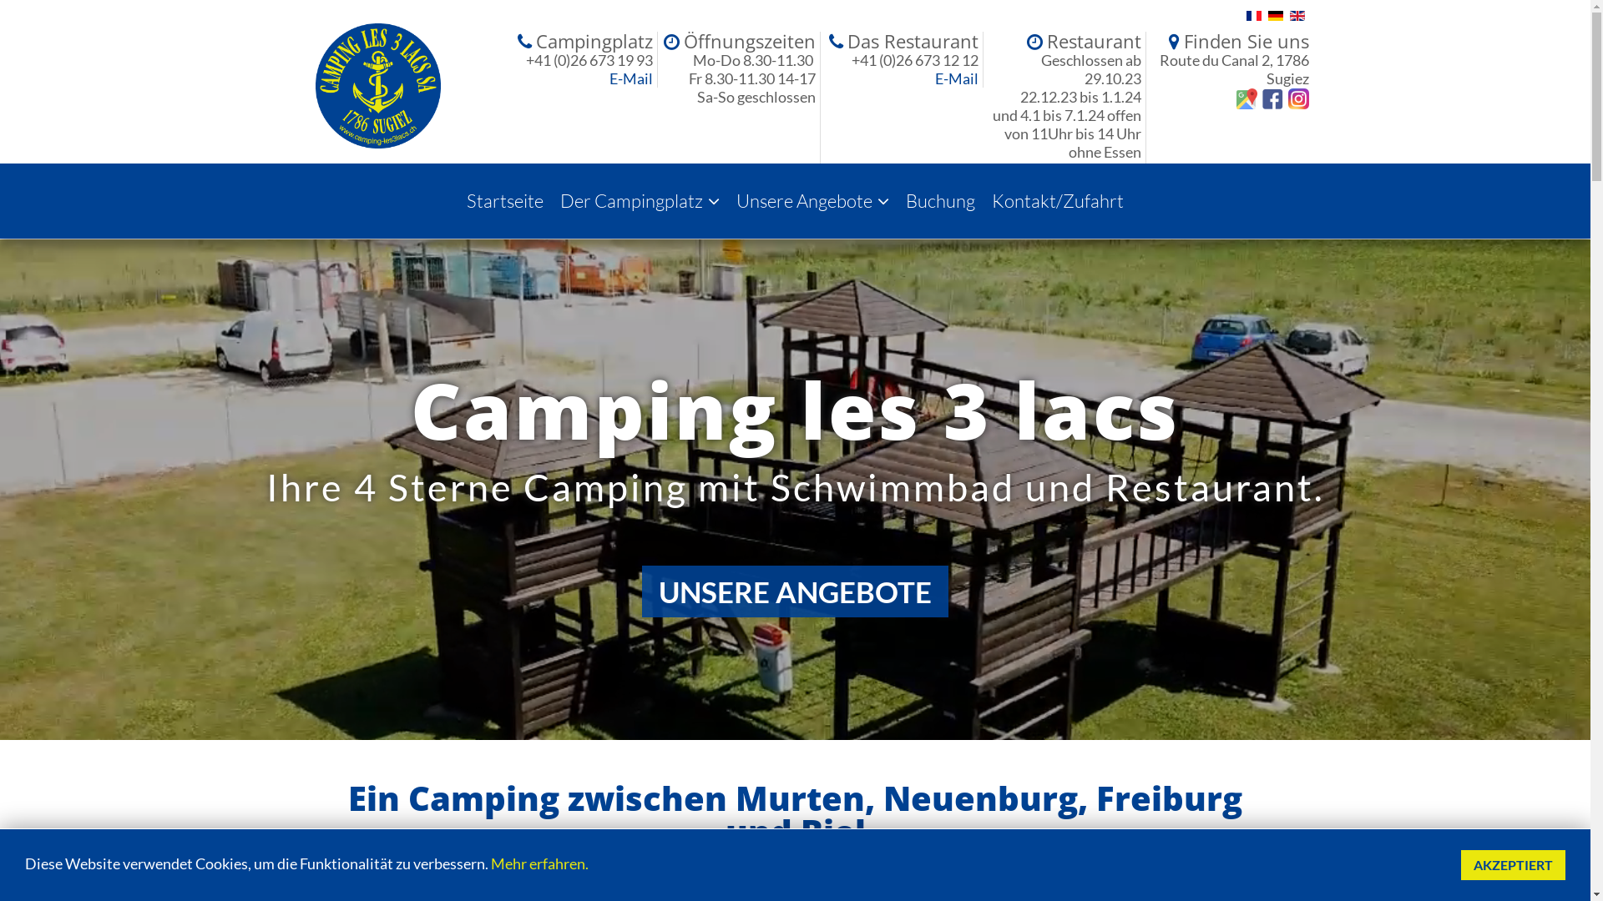 The height and width of the screenshot is (901, 1603). What do you see at coordinates (1058, 201) in the screenshot?
I see `Kontakt/Zufahrt` at bounding box center [1058, 201].